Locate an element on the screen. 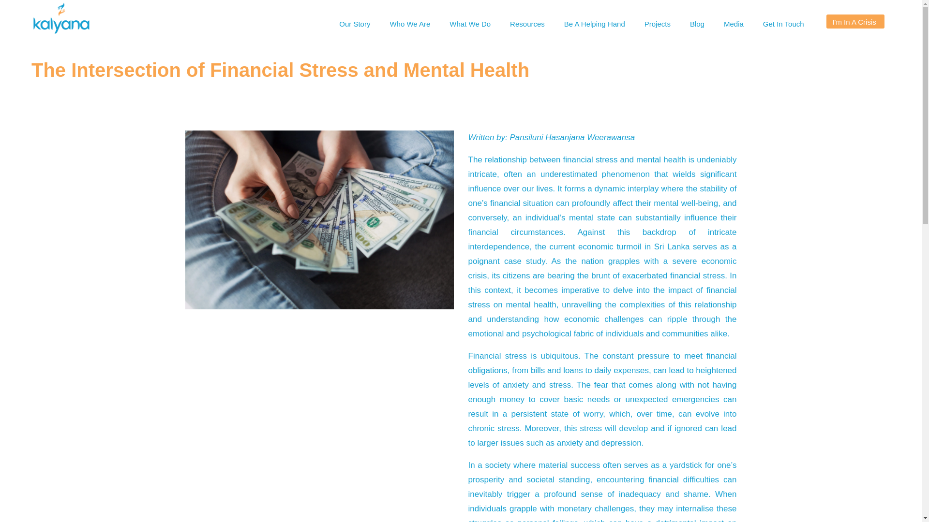  Resources is located at coordinates (527, 24).